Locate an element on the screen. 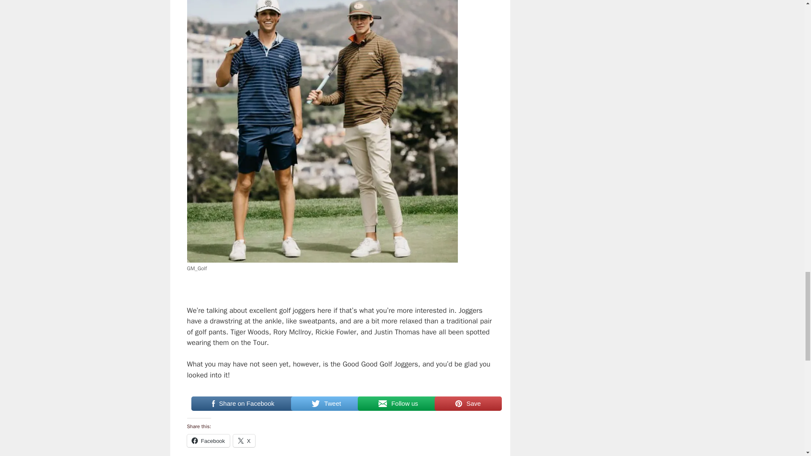 The height and width of the screenshot is (456, 811). Click to share on X is located at coordinates (244, 441).